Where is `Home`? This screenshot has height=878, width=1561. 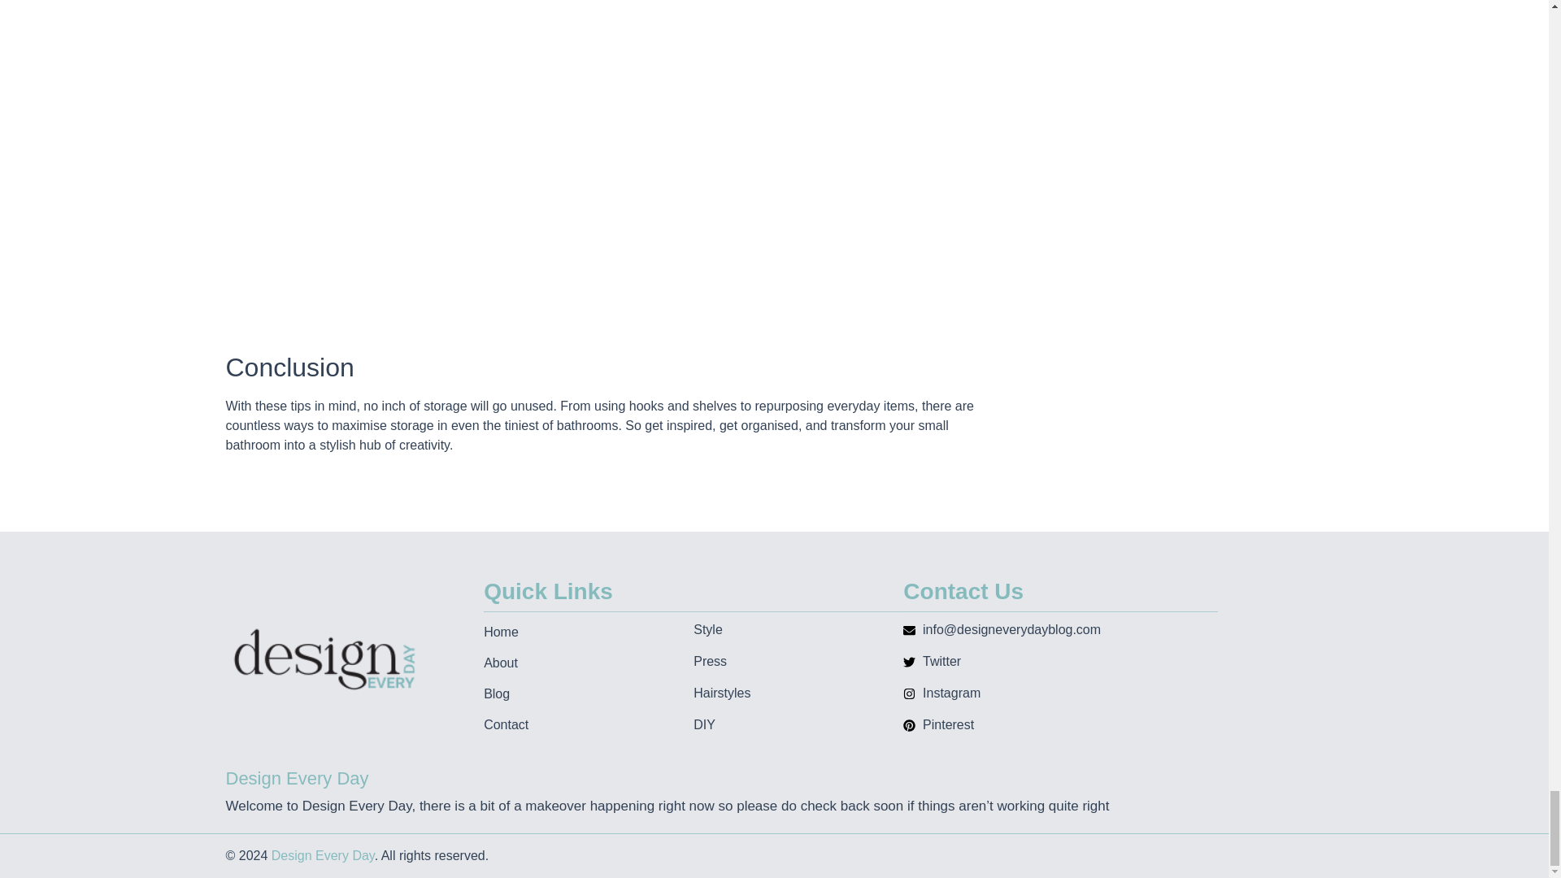 Home is located at coordinates (589, 632).